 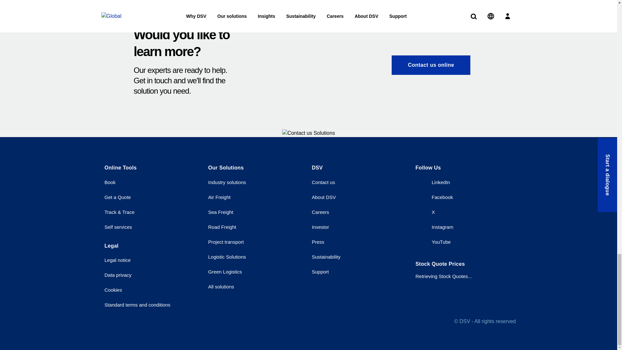 What do you see at coordinates (434, 227) in the screenshot?
I see `Instagram` at bounding box center [434, 227].